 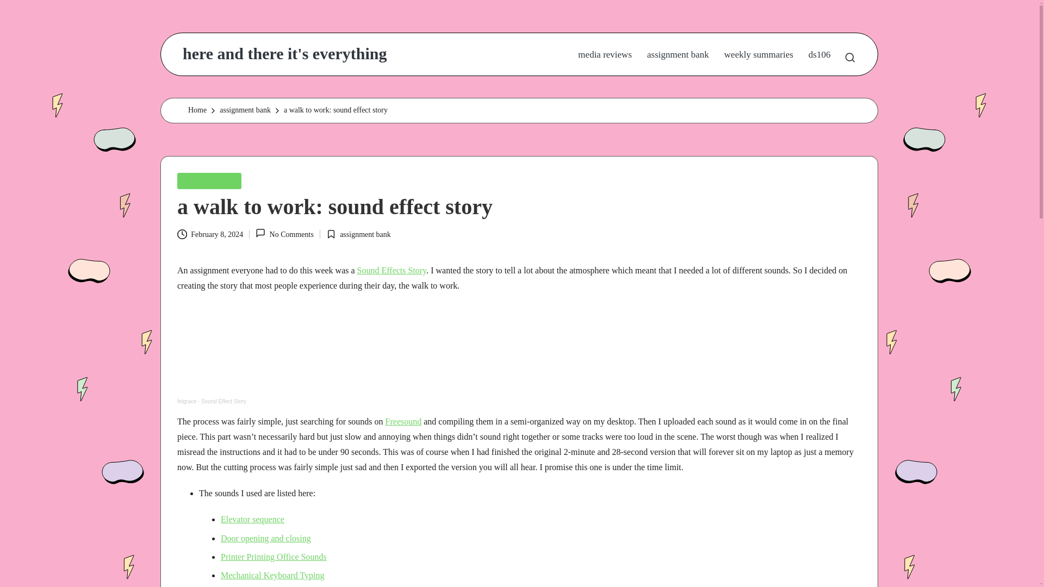 I want to click on Door opening and closing, so click(x=265, y=538).